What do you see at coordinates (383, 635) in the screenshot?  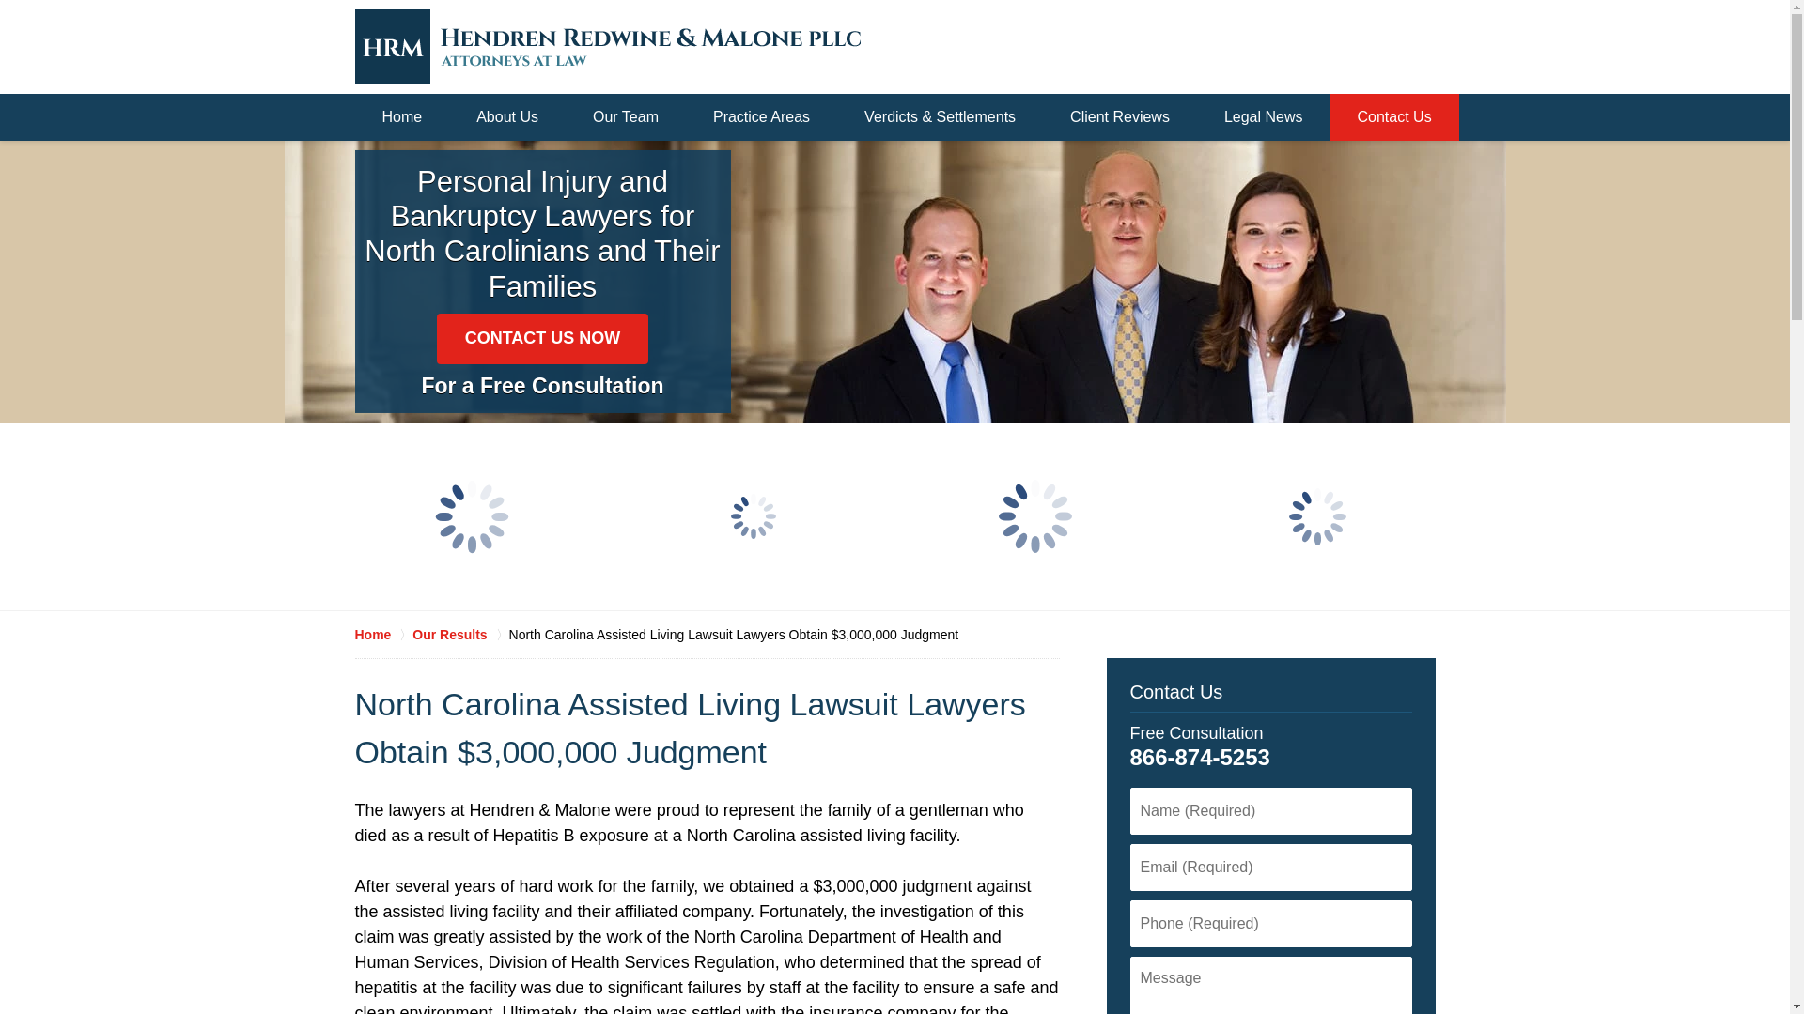 I see `Home` at bounding box center [383, 635].